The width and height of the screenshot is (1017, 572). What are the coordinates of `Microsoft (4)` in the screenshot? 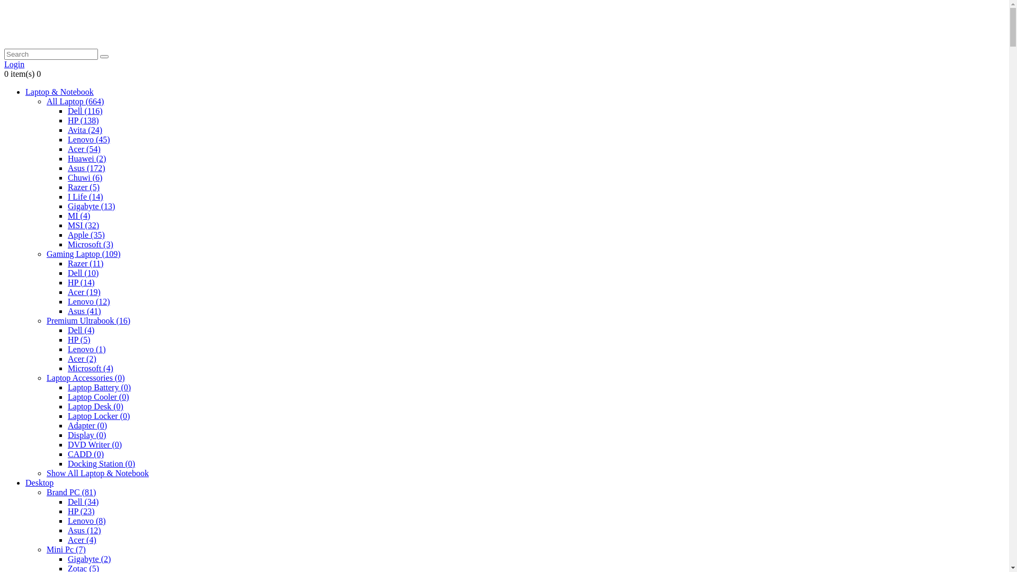 It's located at (91, 369).